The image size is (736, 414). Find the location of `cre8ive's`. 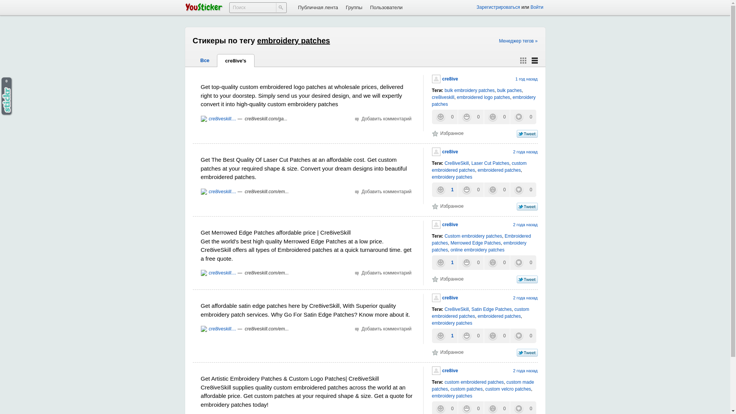

cre8ive's is located at coordinates (235, 61).